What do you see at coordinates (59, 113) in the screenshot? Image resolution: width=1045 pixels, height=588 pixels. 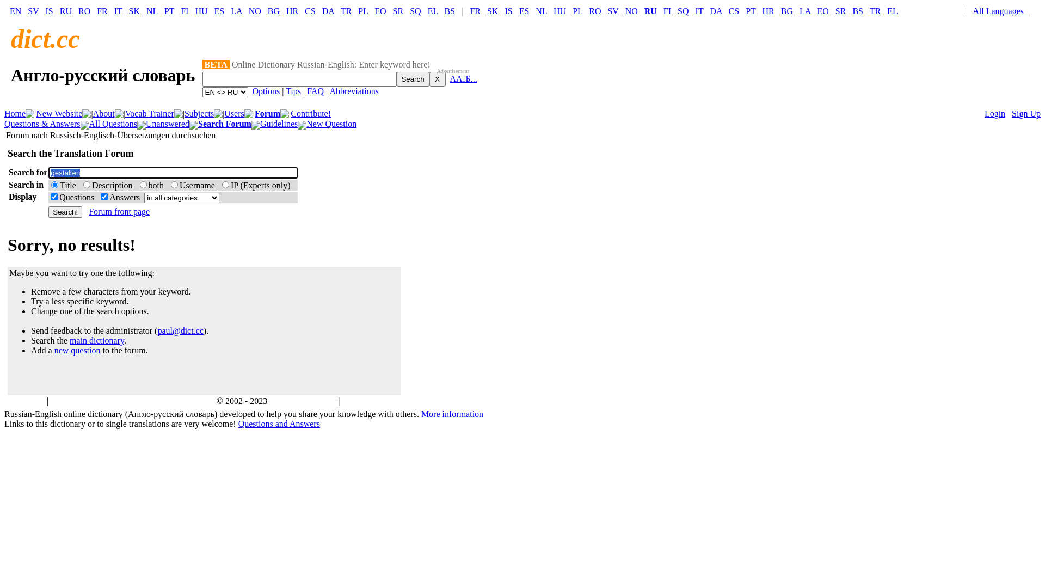 I see `New Website` at bounding box center [59, 113].